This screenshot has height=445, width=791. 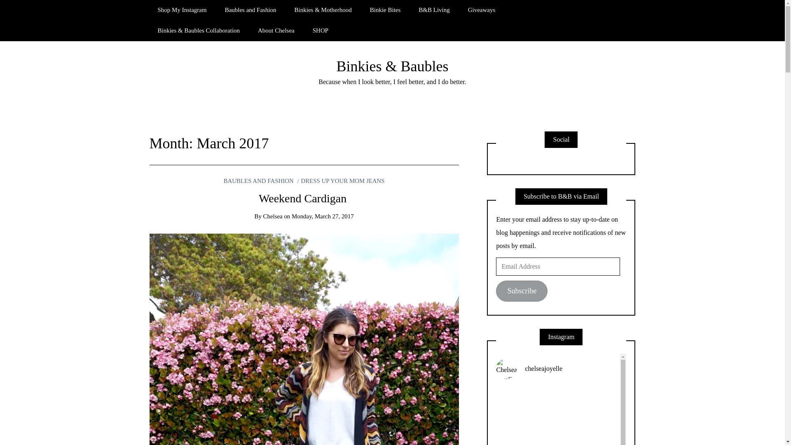 What do you see at coordinates (321, 30) in the screenshot?
I see `SHOP` at bounding box center [321, 30].